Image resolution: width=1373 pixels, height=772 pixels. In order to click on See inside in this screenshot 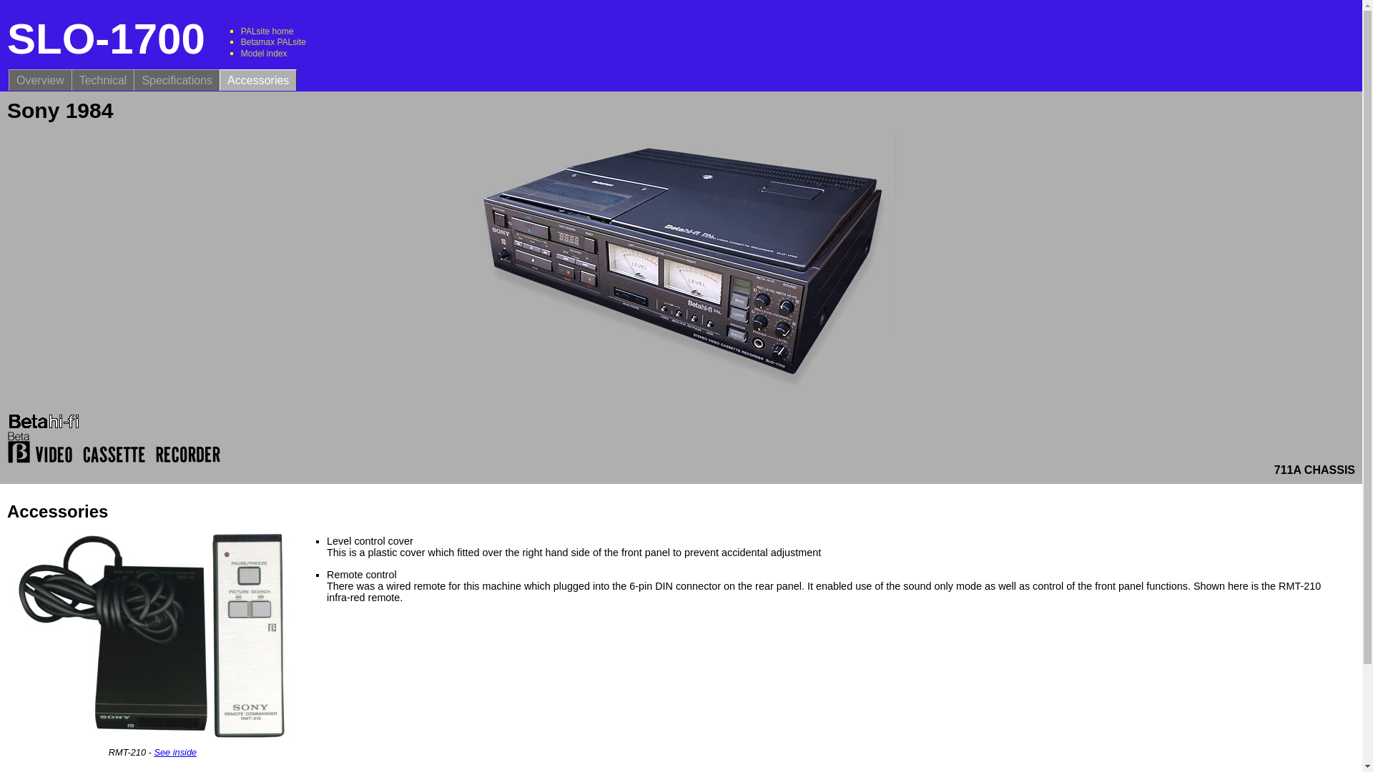, I will do `click(174, 752)`.